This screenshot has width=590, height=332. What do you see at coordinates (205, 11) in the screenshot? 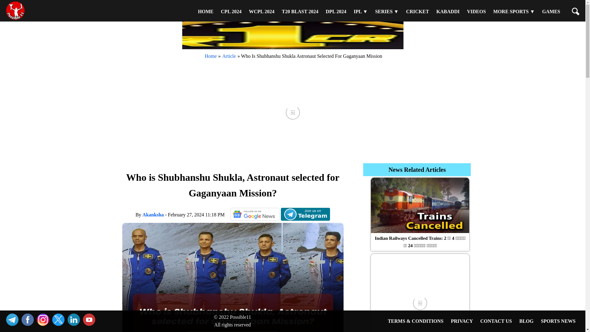
I see `Possible 11` at bounding box center [205, 11].